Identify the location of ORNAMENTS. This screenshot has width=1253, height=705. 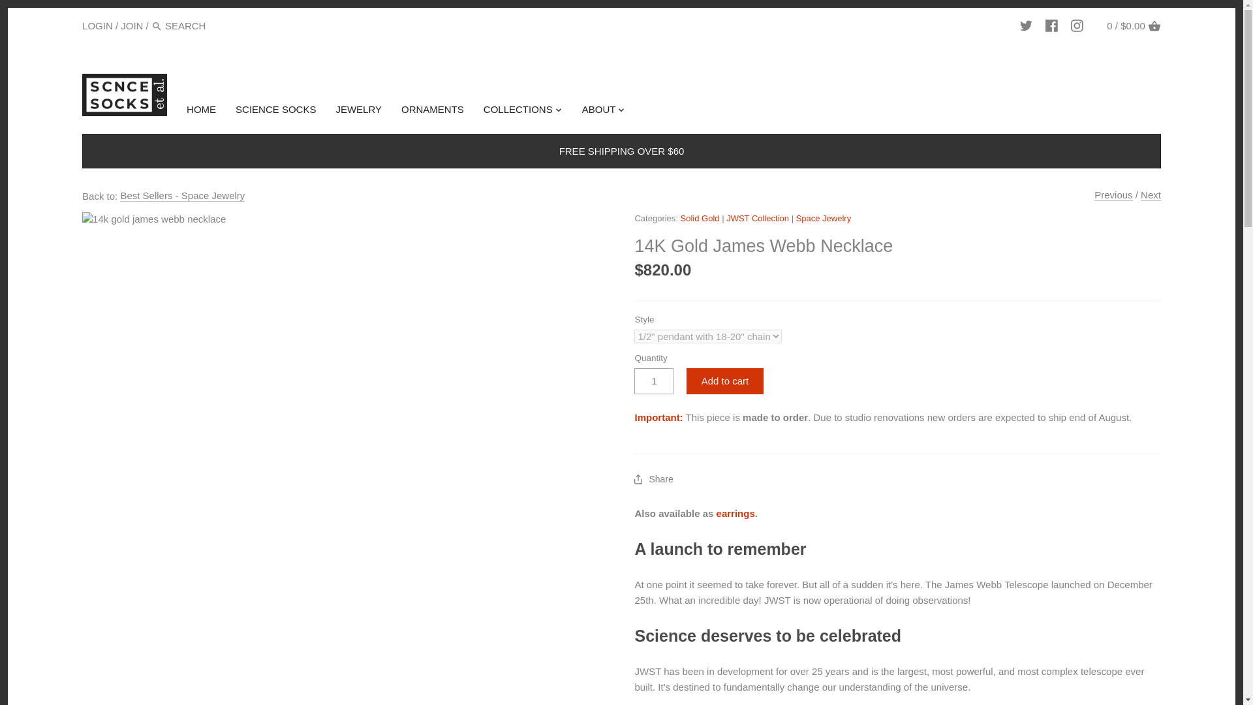
(432, 112).